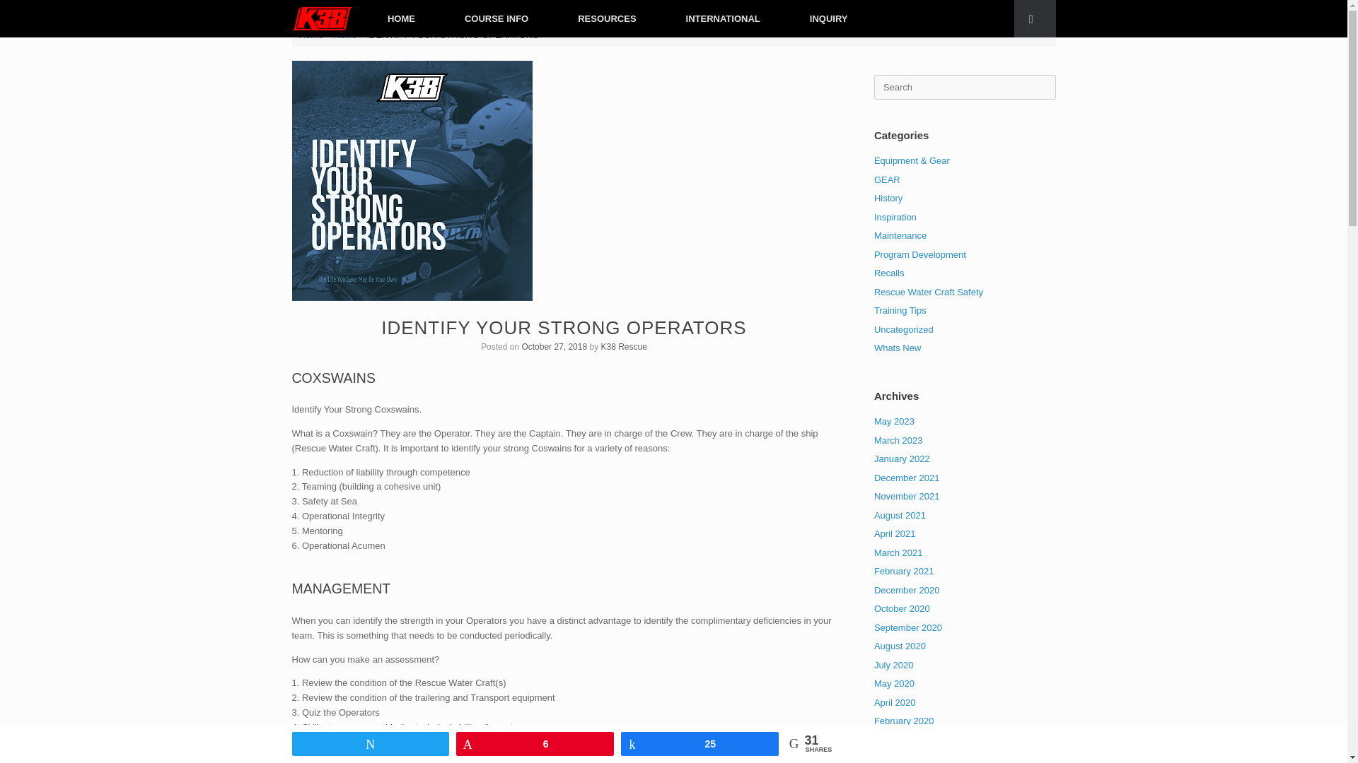 This screenshot has width=1358, height=763. What do you see at coordinates (321, 18) in the screenshot?
I see `K38 Rescue Water Craft Services` at bounding box center [321, 18].